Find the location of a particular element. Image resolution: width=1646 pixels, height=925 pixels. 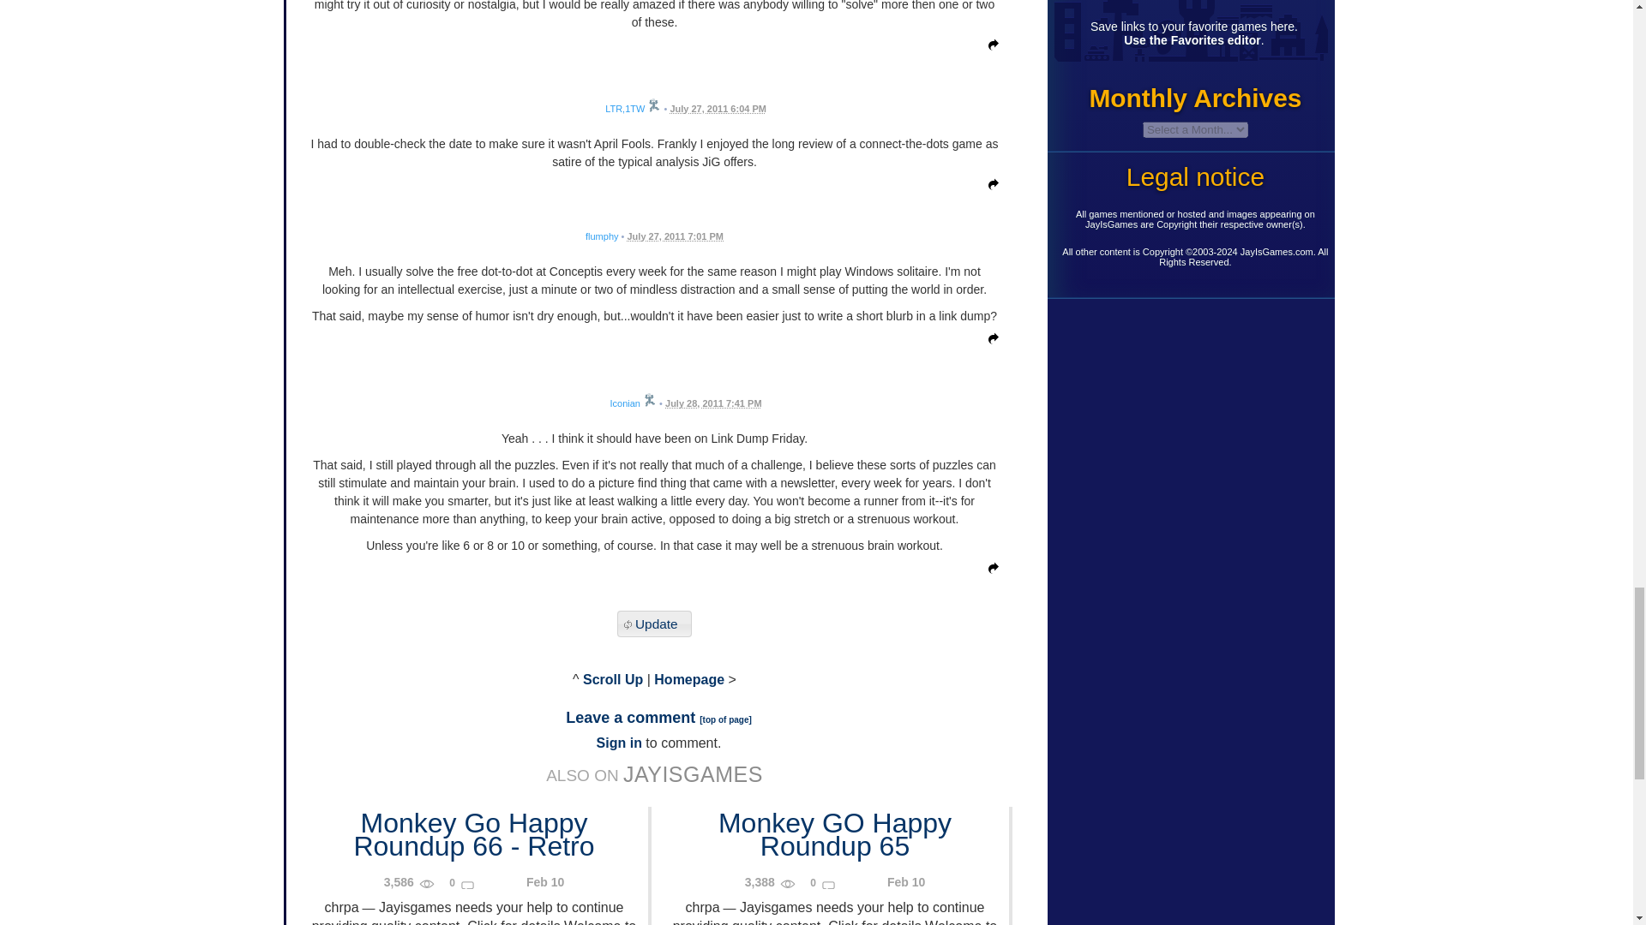

Reply is located at coordinates (989, 187).